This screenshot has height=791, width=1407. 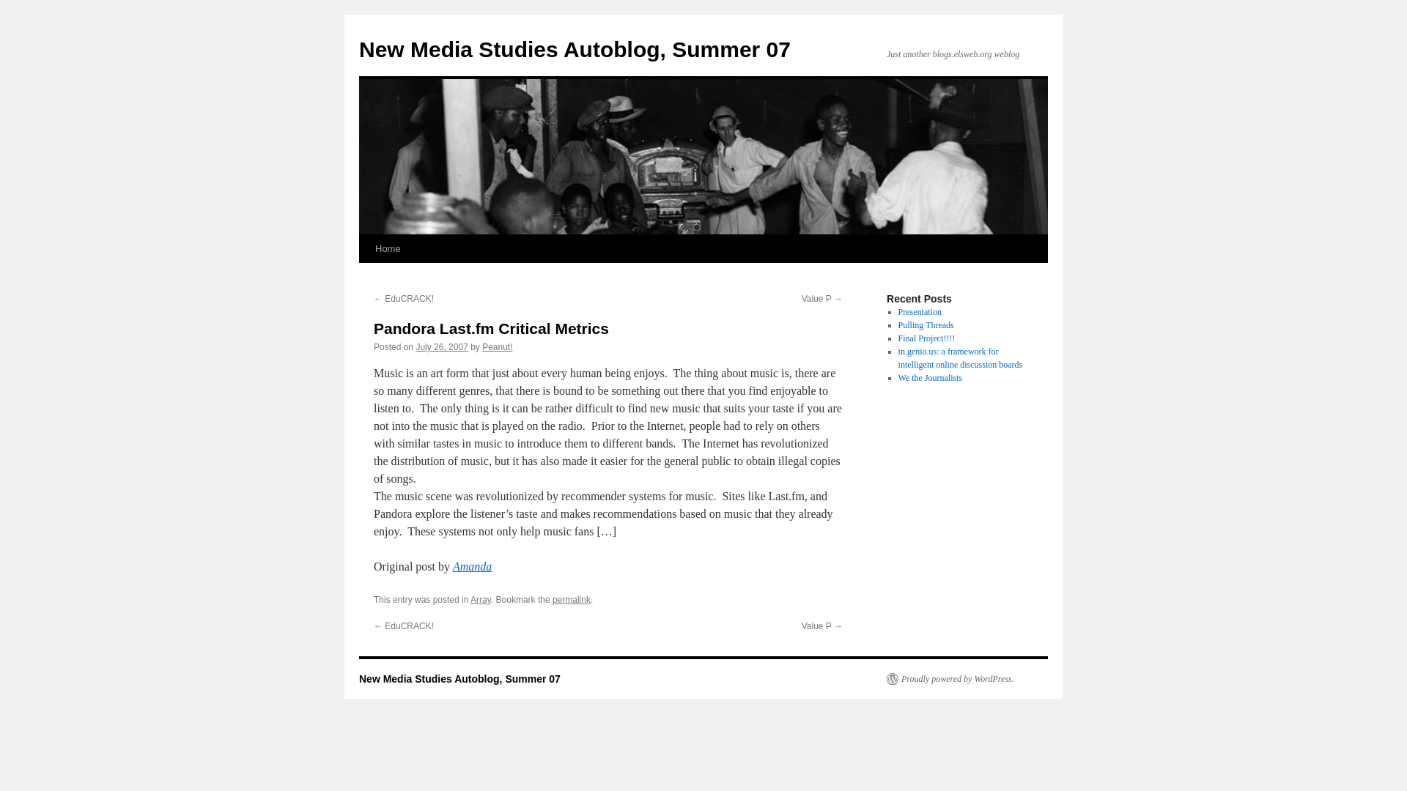 I want to click on Permalink to Pandora  Last.fm   Critical Metrics, so click(x=572, y=600).